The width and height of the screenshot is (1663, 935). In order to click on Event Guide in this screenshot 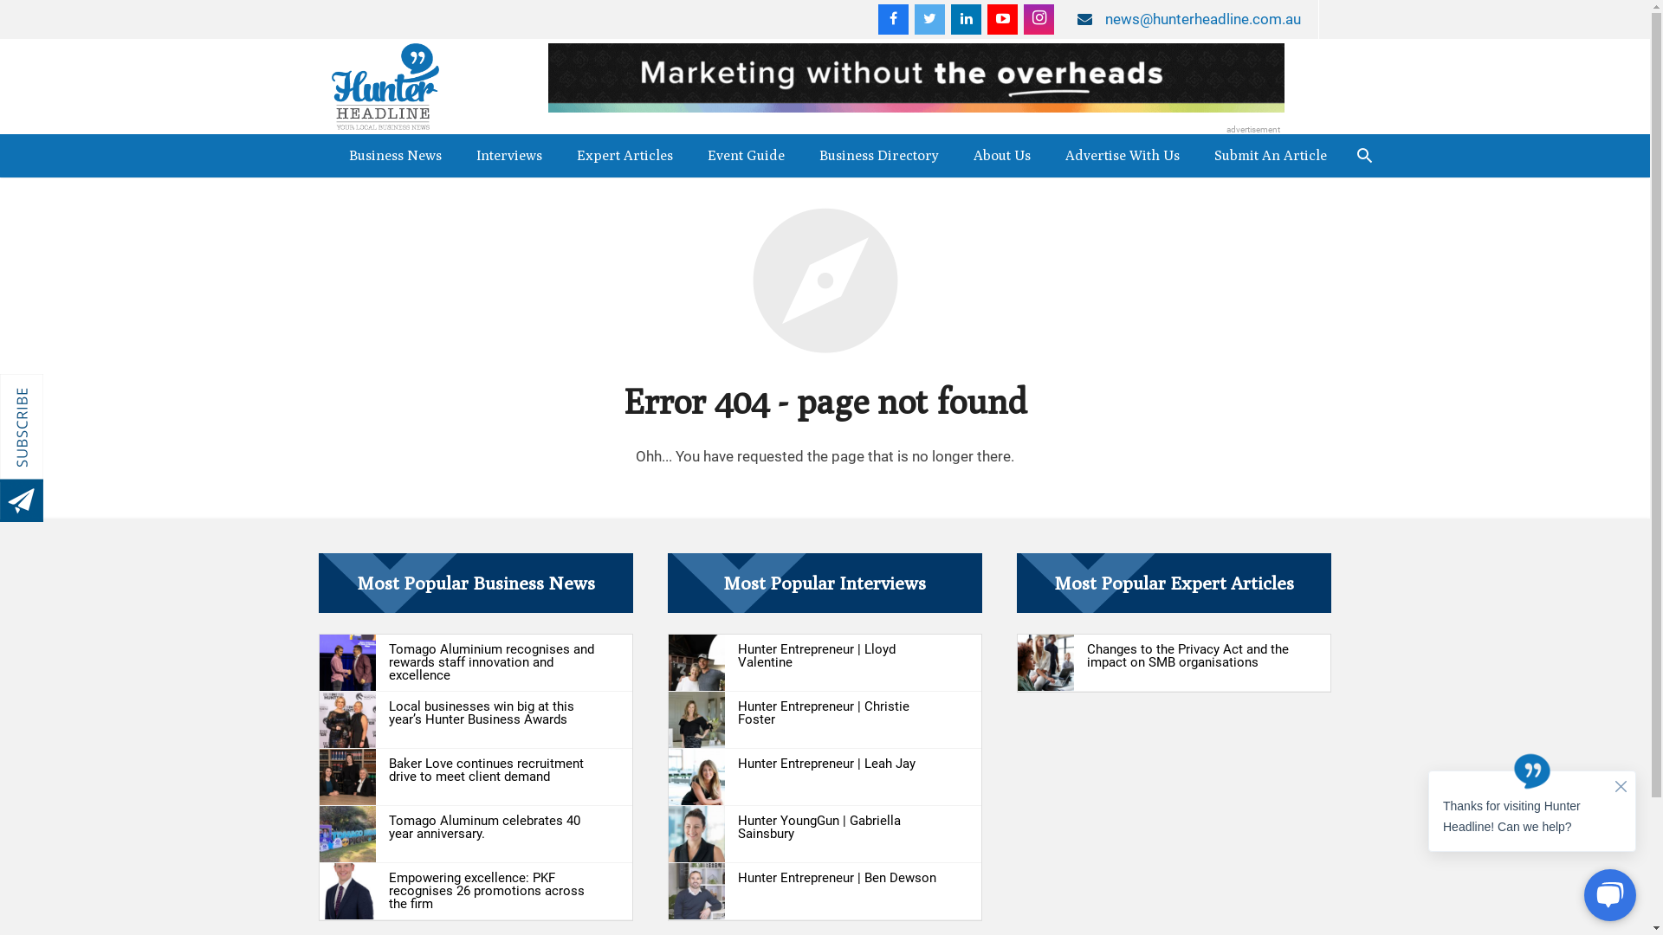, I will do `click(745, 156)`.